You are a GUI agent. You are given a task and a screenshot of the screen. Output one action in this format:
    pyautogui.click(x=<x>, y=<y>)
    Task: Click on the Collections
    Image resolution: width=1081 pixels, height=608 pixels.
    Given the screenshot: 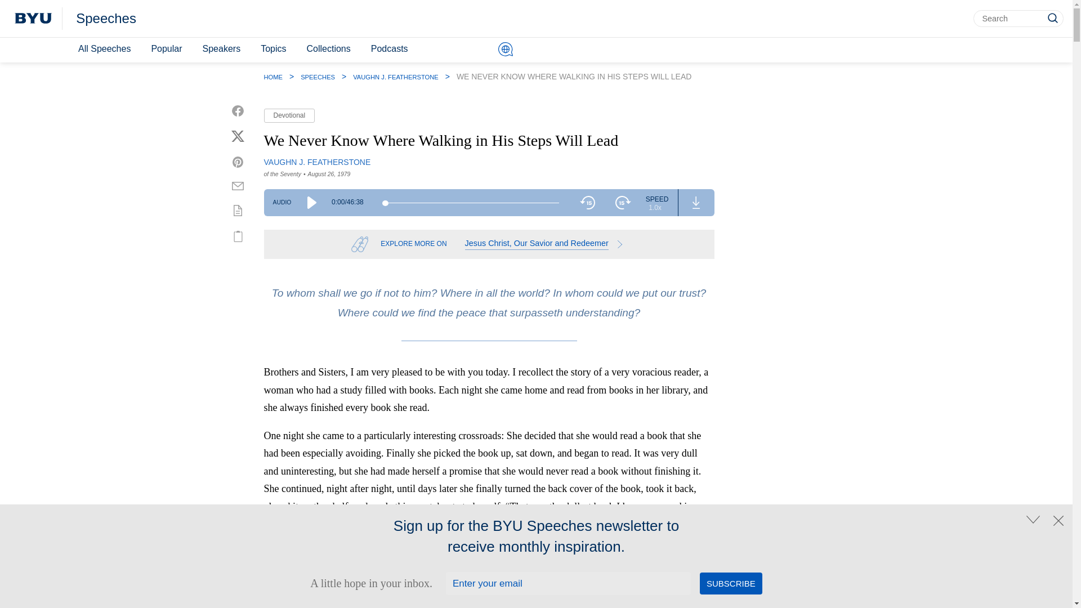 What is the action you would take?
    pyautogui.click(x=328, y=49)
    